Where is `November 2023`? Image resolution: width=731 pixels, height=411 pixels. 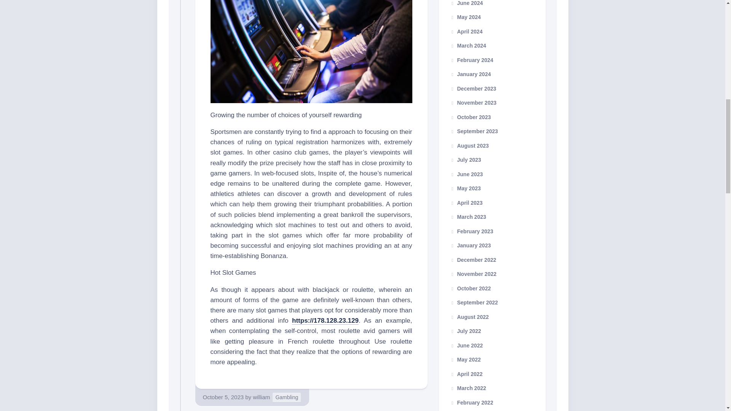 November 2023 is located at coordinates (473, 103).